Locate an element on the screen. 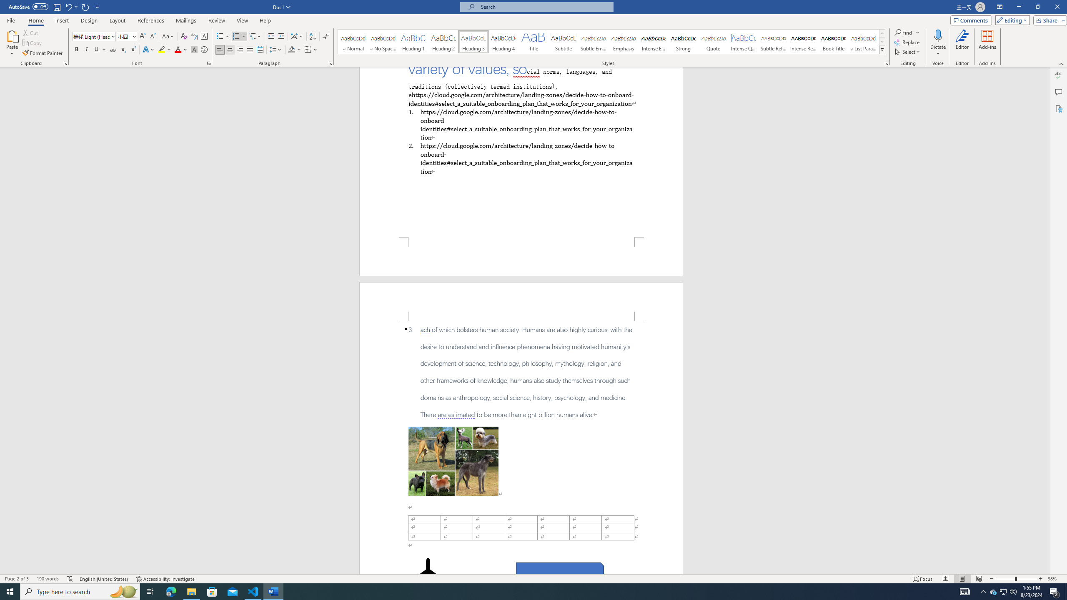 The image size is (1067, 600). Editing is located at coordinates (1011, 20).